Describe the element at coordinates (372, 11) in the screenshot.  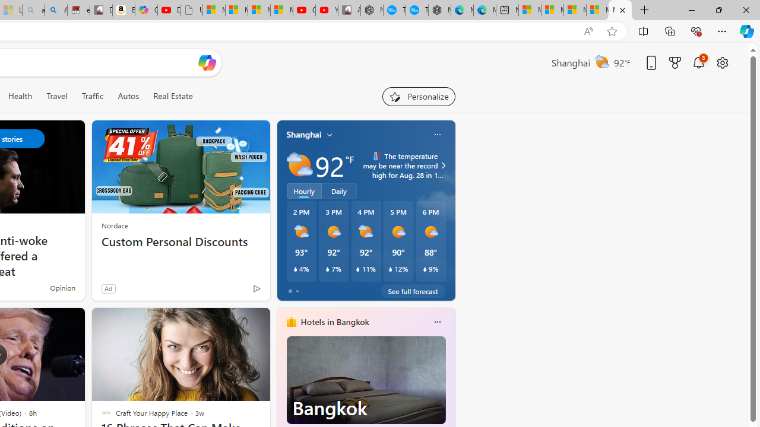
I see `Nordace - My Account` at that location.